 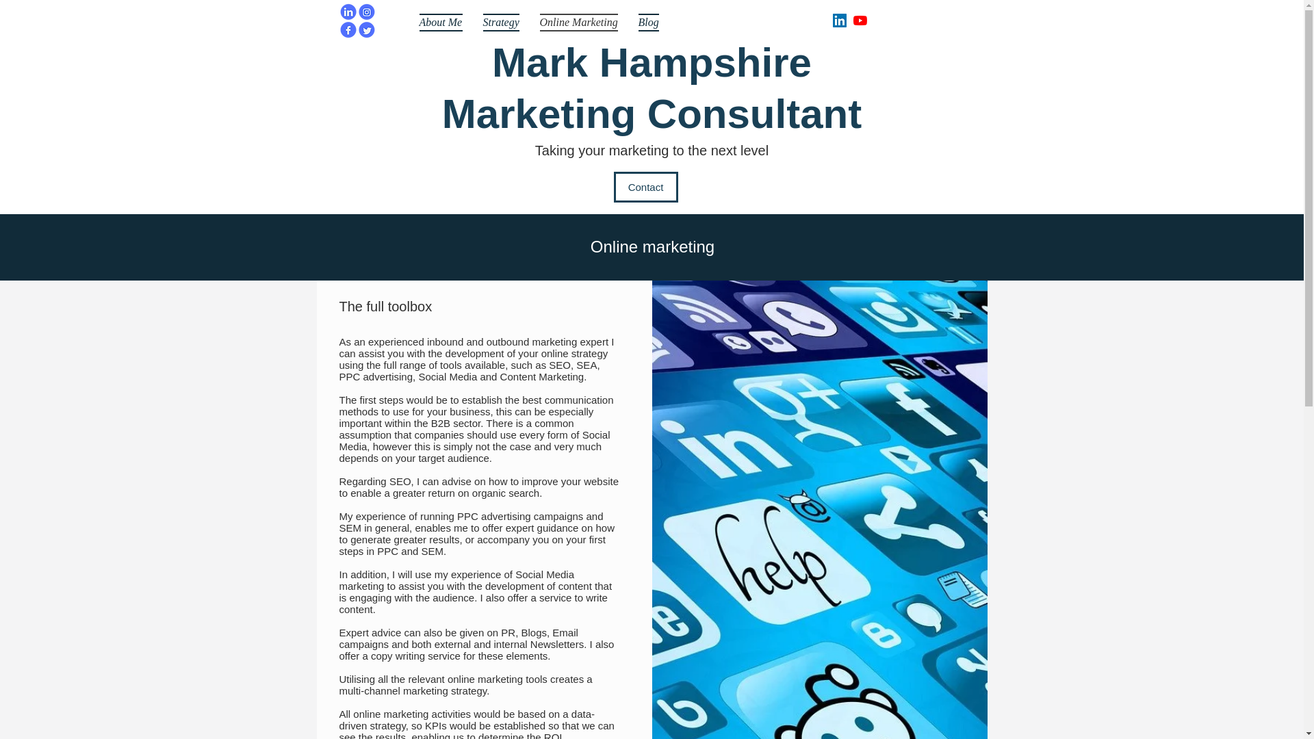 I want to click on Contact, so click(x=645, y=186).